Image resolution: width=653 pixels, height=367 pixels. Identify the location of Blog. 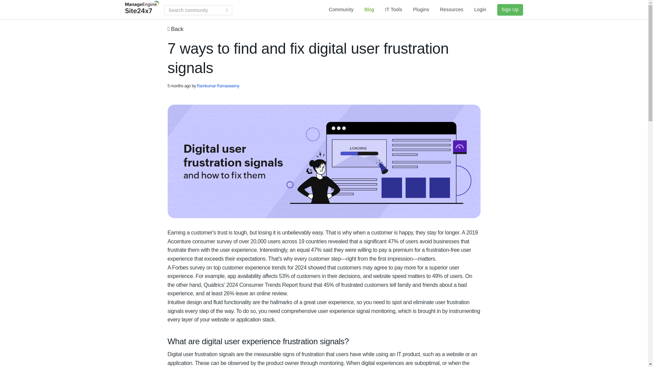
(369, 10).